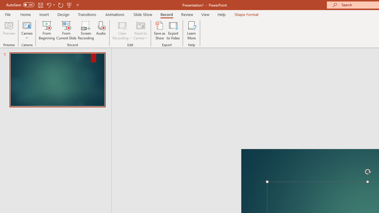 The height and width of the screenshot is (213, 379). Describe the element at coordinates (27, 36) in the screenshot. I see `More Options` at that location.